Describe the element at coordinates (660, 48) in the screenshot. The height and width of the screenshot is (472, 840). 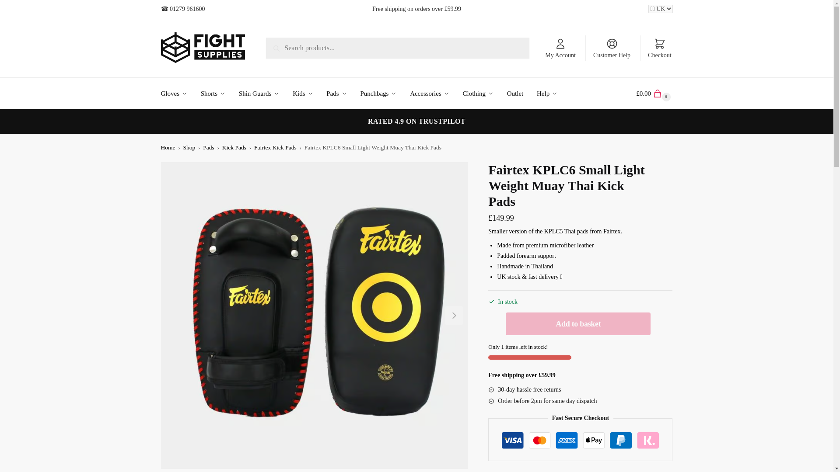
I see `Checkout` at that location.